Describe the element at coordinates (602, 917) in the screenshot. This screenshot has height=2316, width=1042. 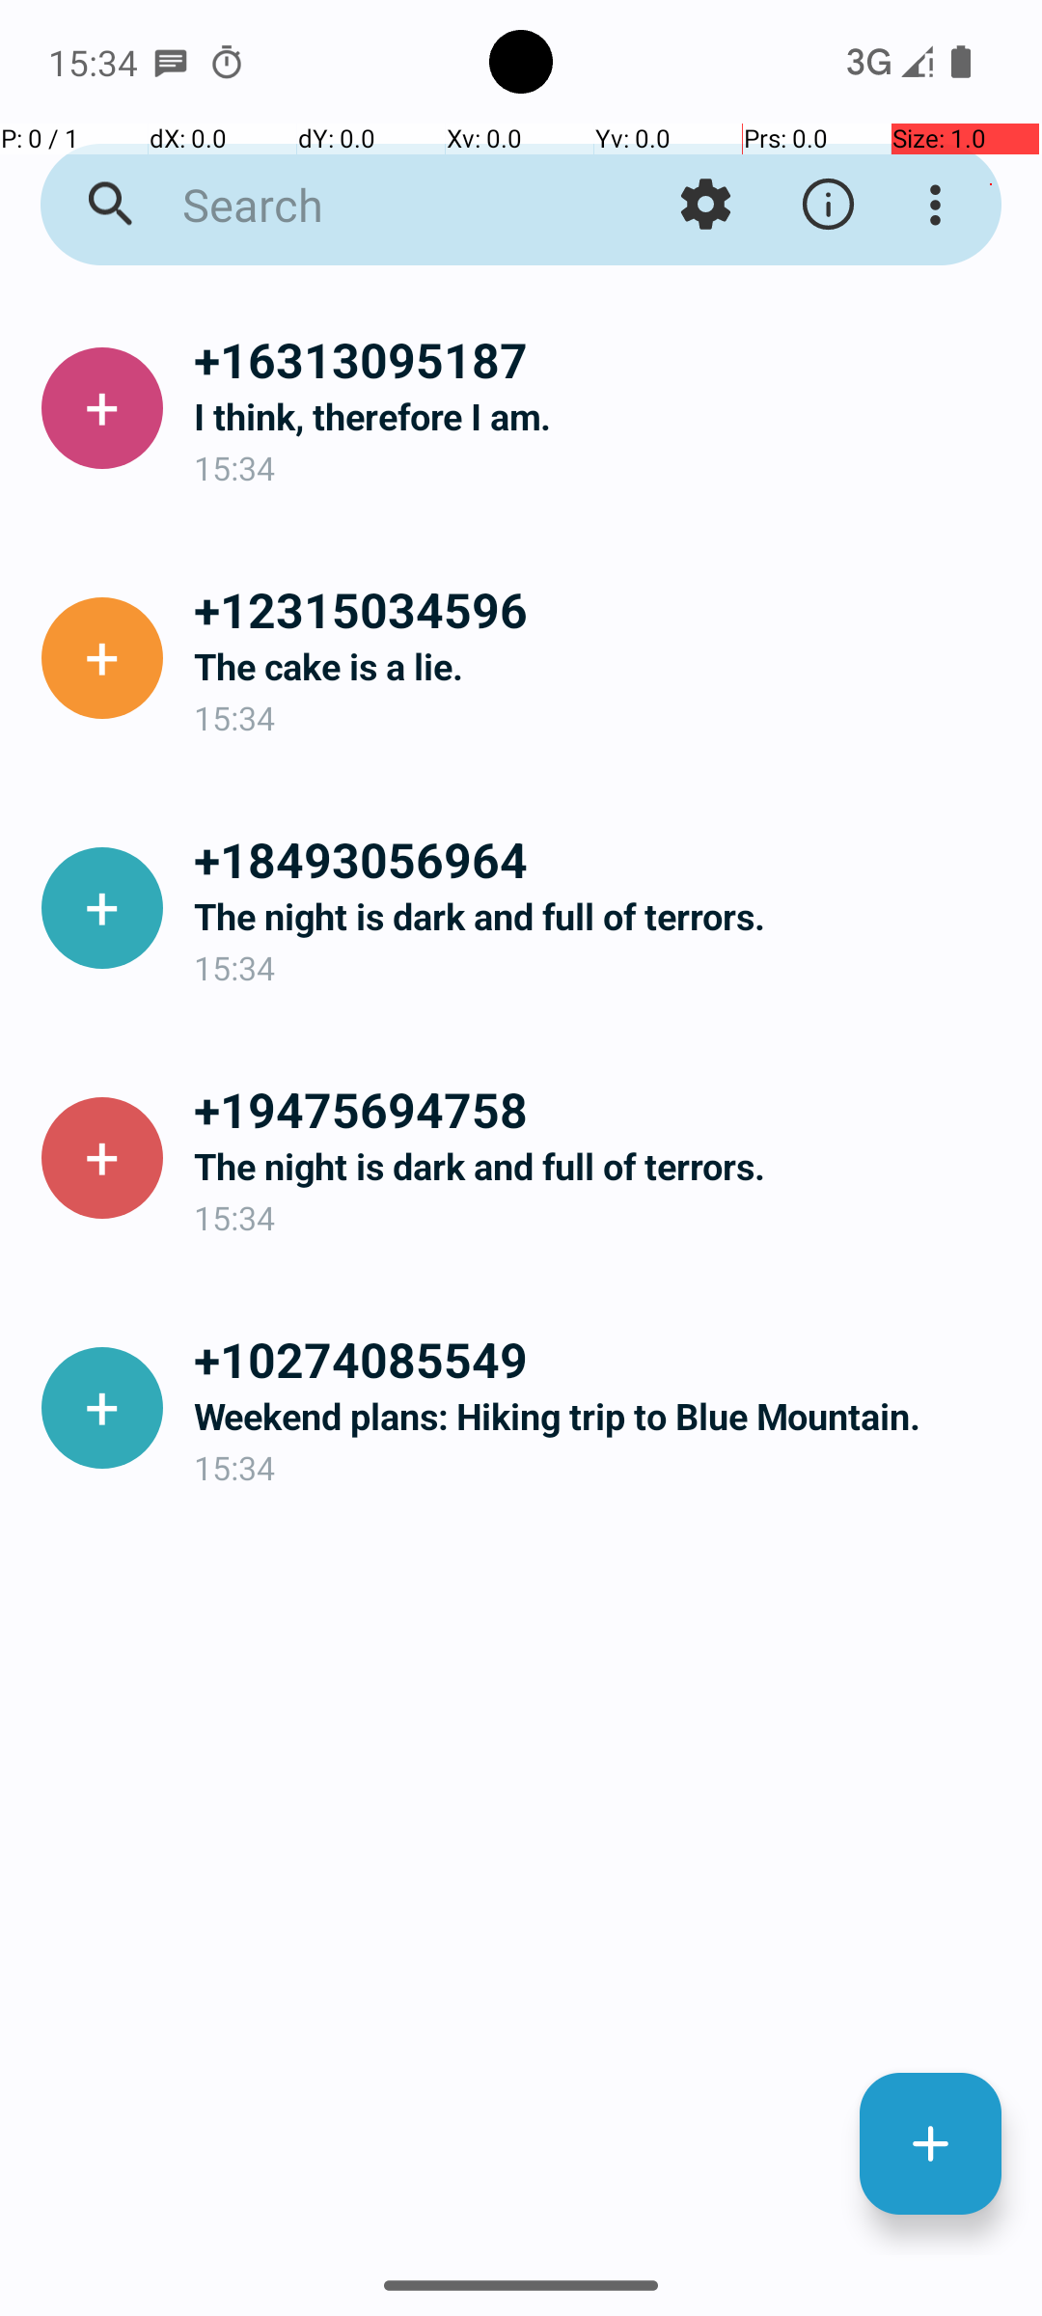
I see `The night is dark and full of terrors.` at that location.